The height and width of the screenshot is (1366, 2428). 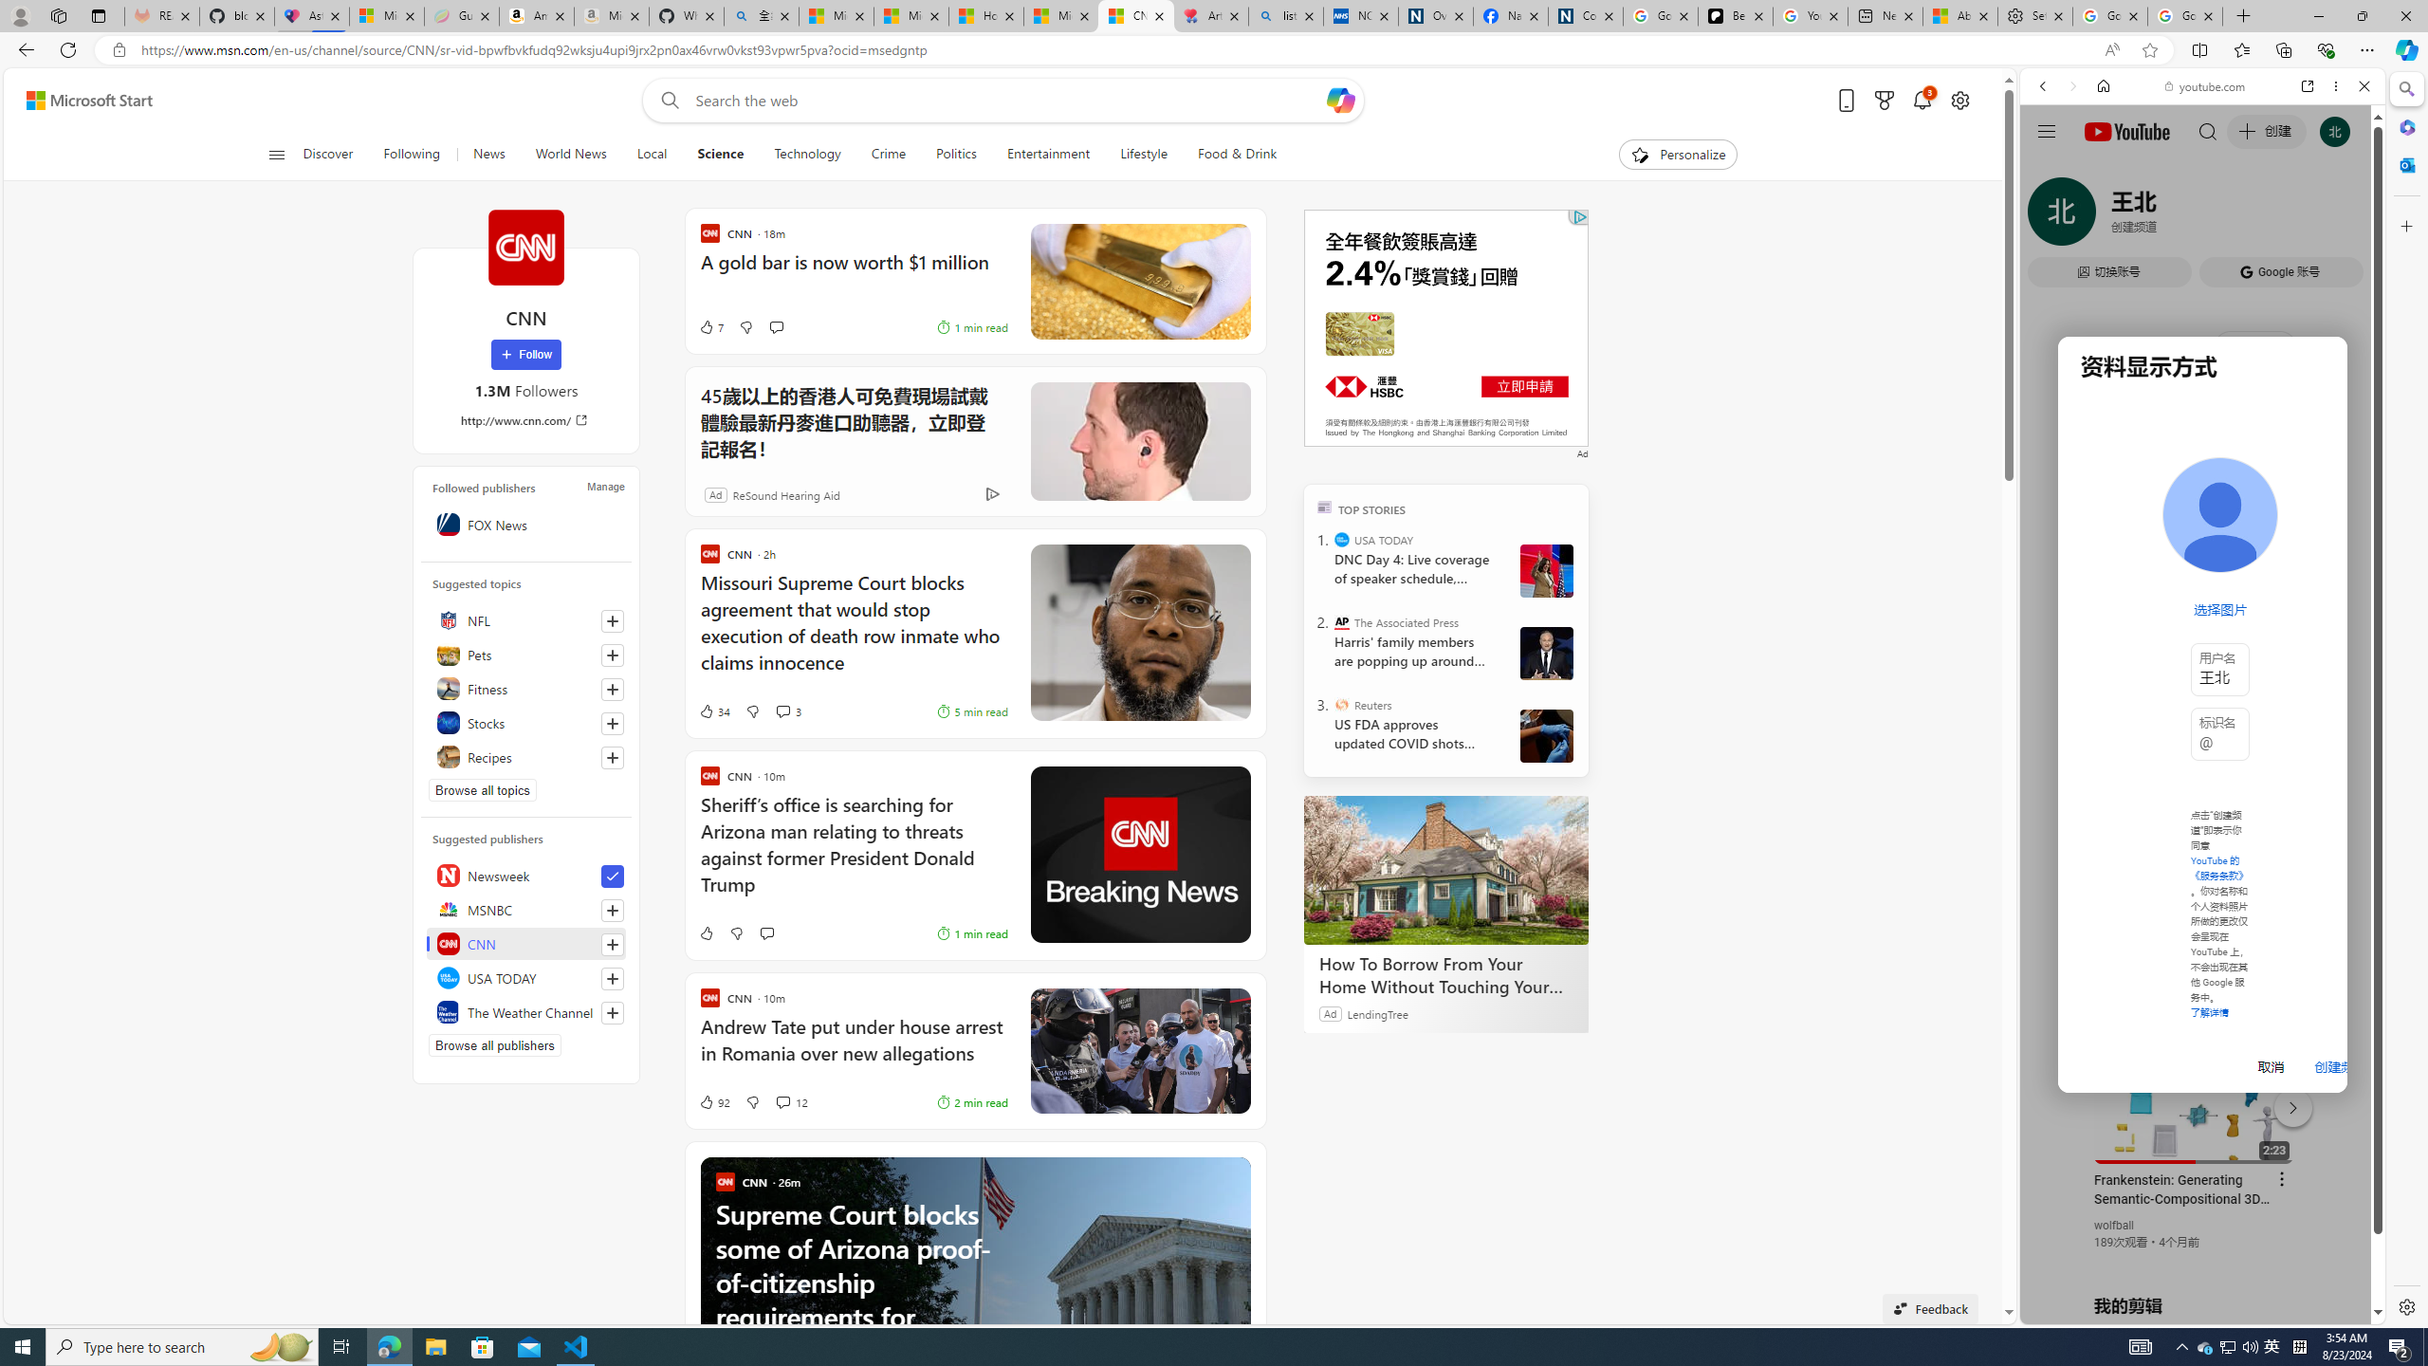 What do you see at coordinates (706, 933) in the screenshot?
I see `Like` at bounding box center [706, 933].